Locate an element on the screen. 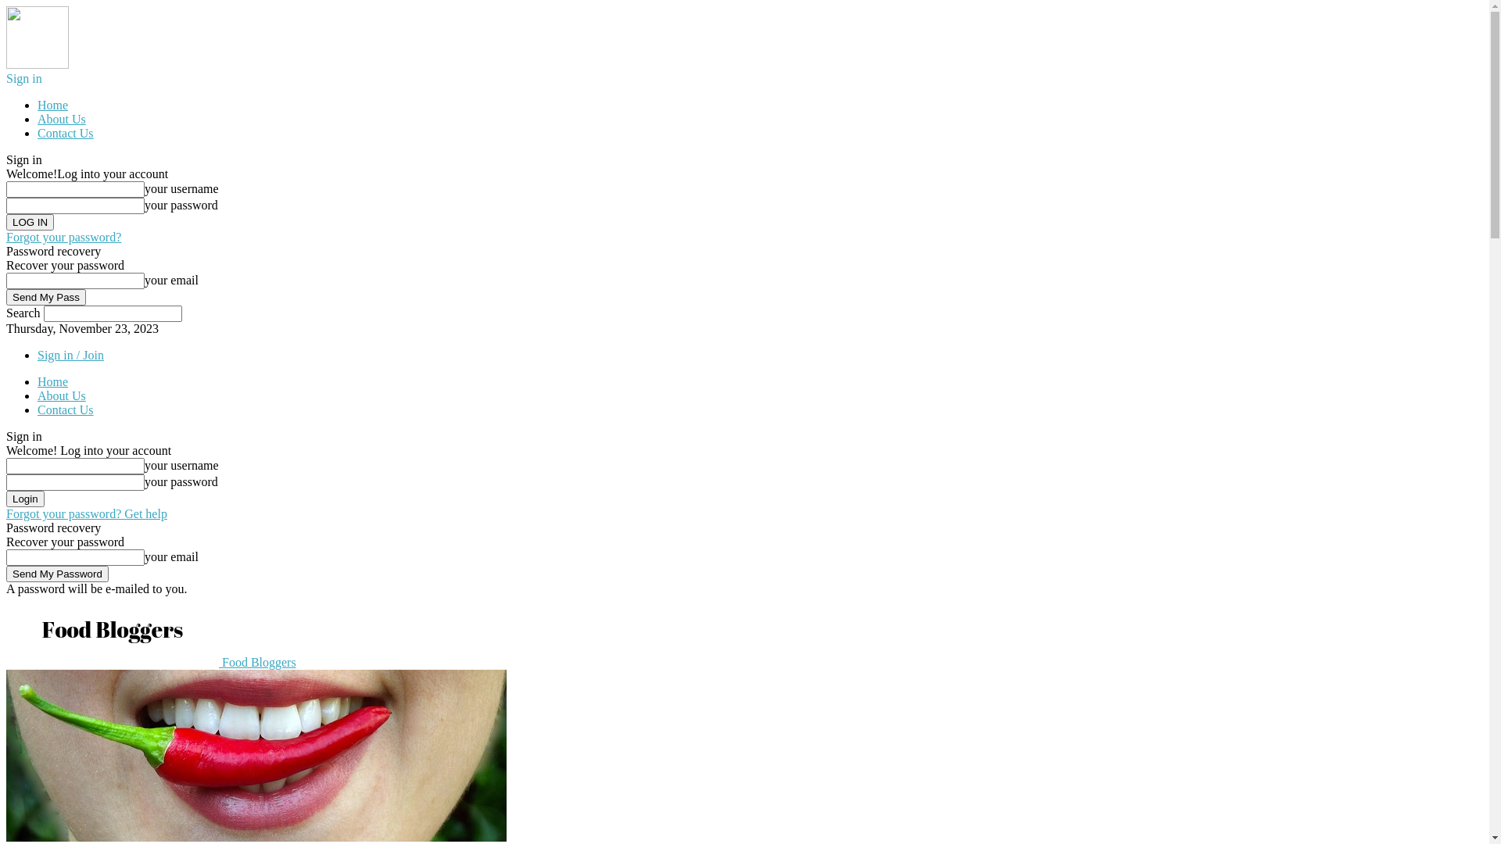  Sign in / Join is located at coordinates (70, 355).